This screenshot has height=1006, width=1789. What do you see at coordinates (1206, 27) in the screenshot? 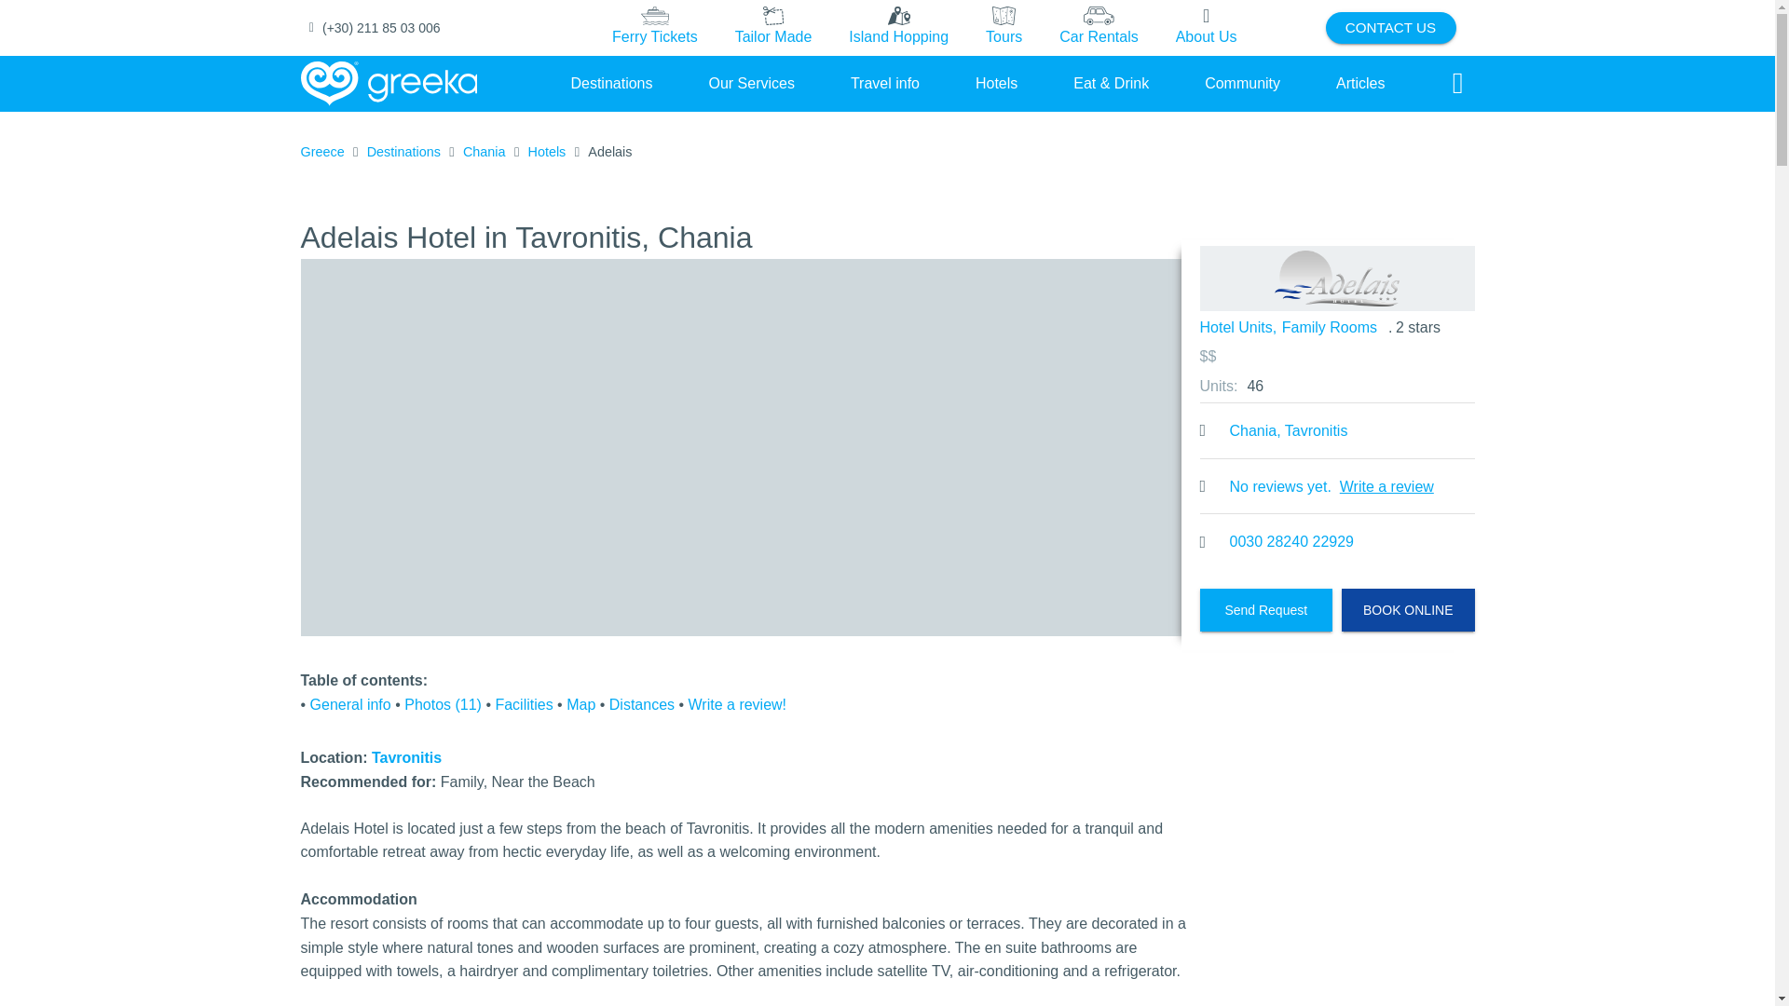
I see `About Us` at bounding box center [1206, 27].